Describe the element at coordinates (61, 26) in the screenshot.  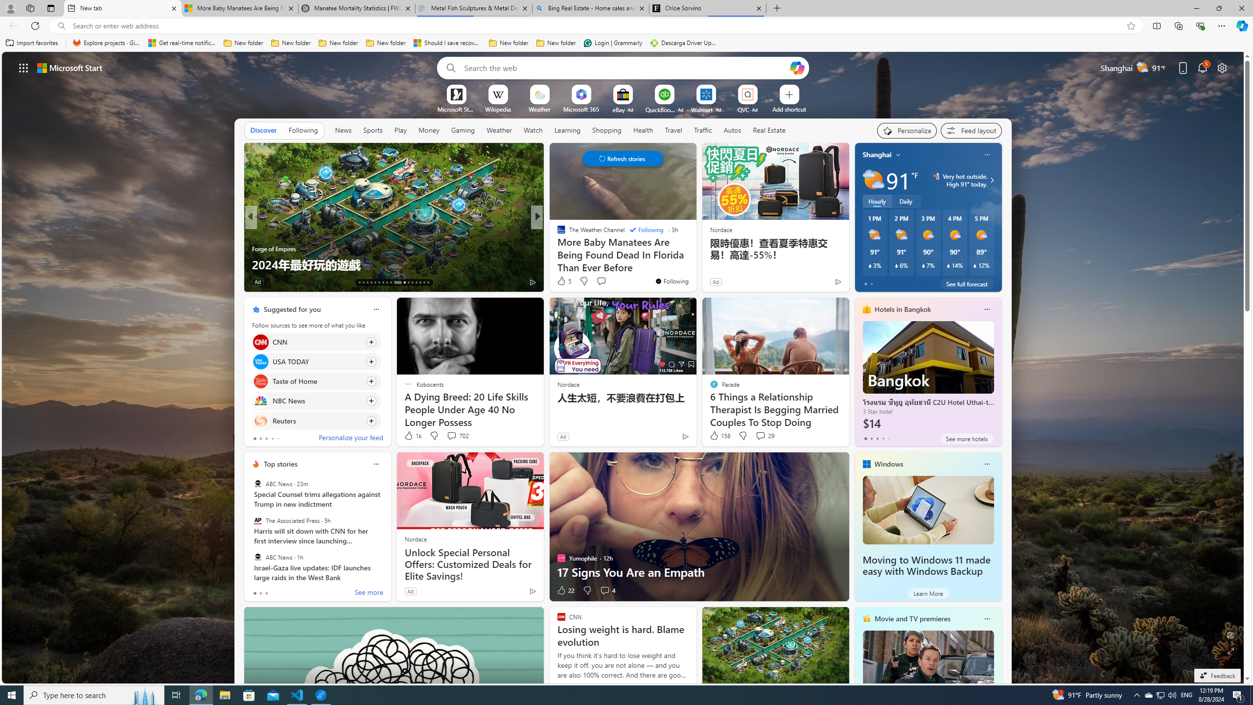
I see `Search icon` at that location.